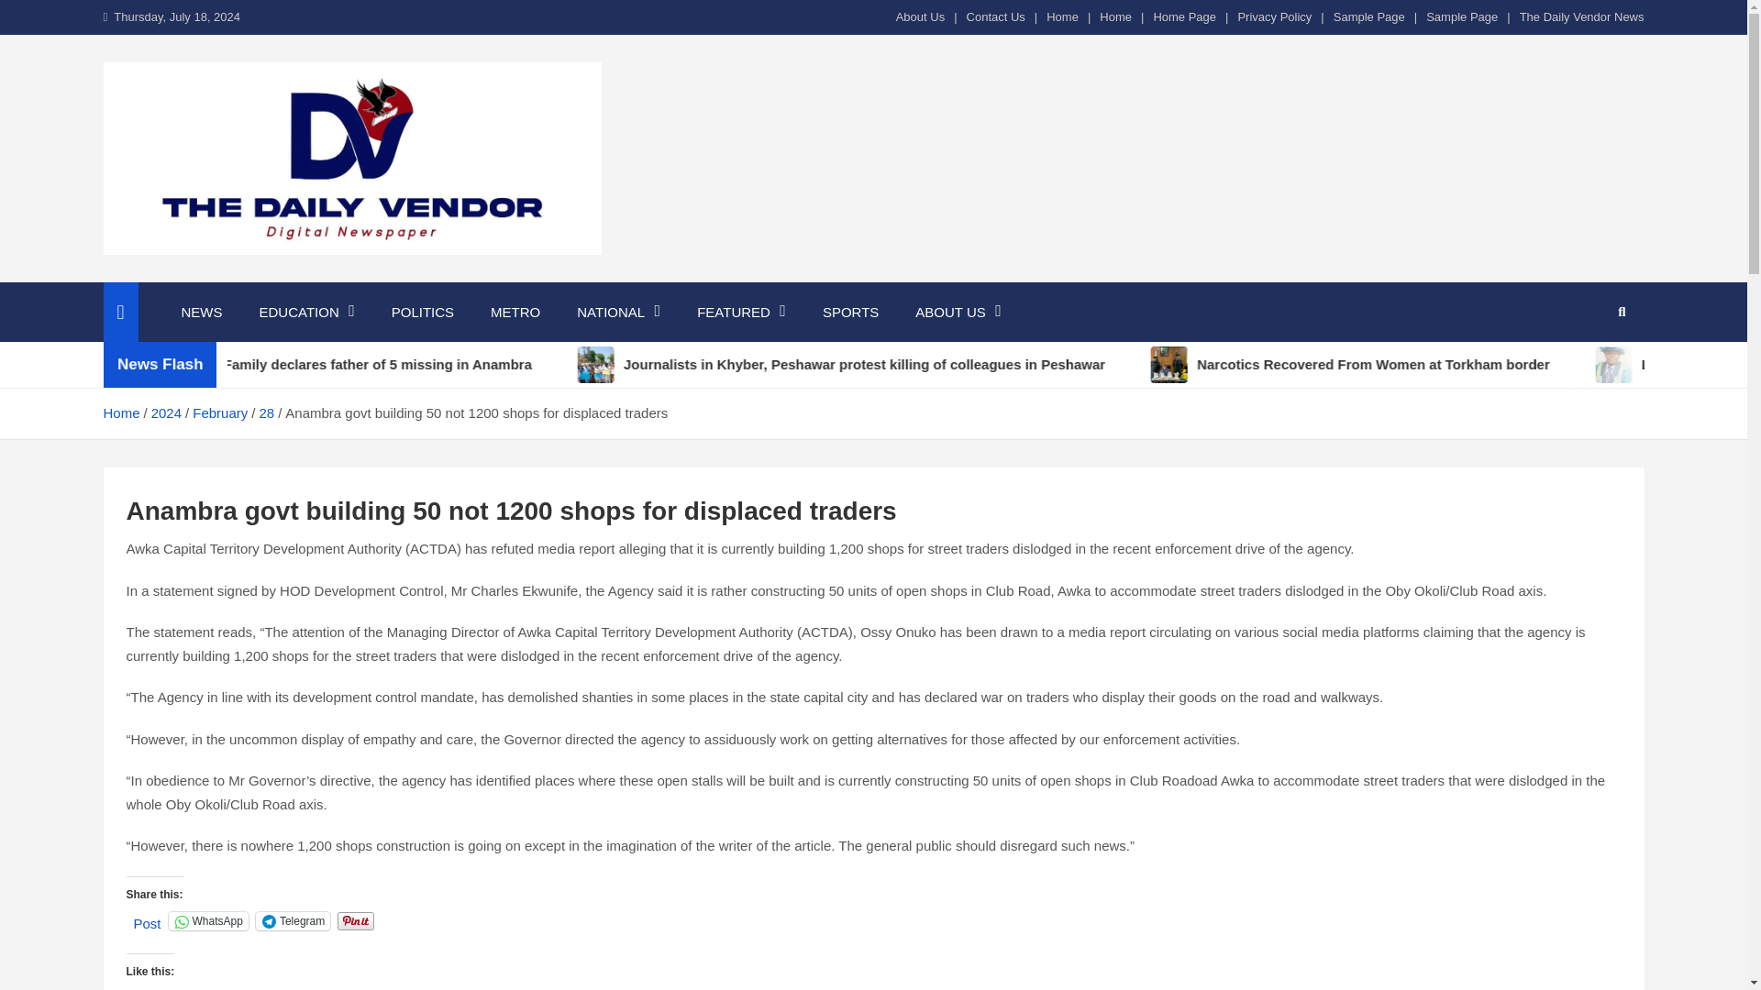 Image resolution: width=1761 pixels, height=990 pixels. What do you see at coordinates (1368, 16) in the screenshot?
I see `Sample Page` at bounding box center [1368, 16].